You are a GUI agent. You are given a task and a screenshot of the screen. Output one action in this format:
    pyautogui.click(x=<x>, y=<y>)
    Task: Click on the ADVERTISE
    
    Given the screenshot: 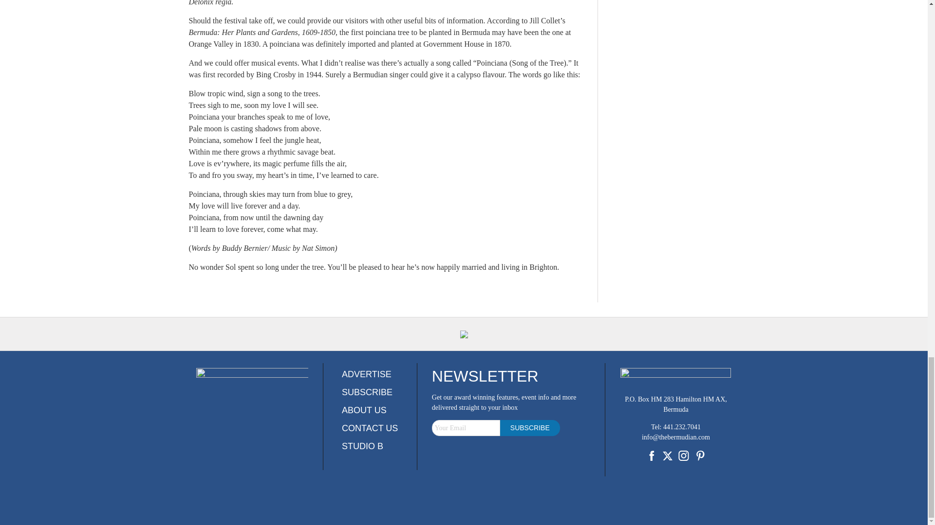 What is the action you would take?
    pyautogui.click(x=367, y=374)
    